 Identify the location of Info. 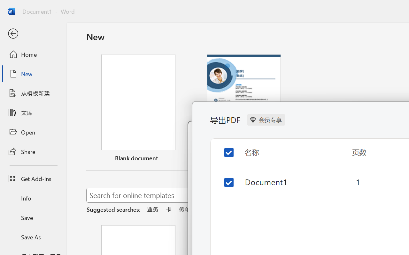
(33, 198).